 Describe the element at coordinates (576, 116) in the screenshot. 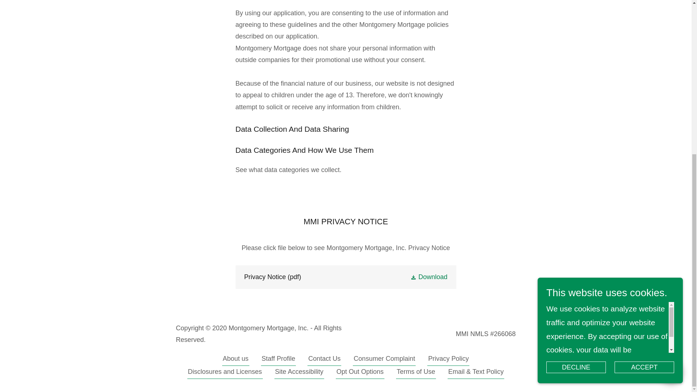

I see `DECLINE` at that location.